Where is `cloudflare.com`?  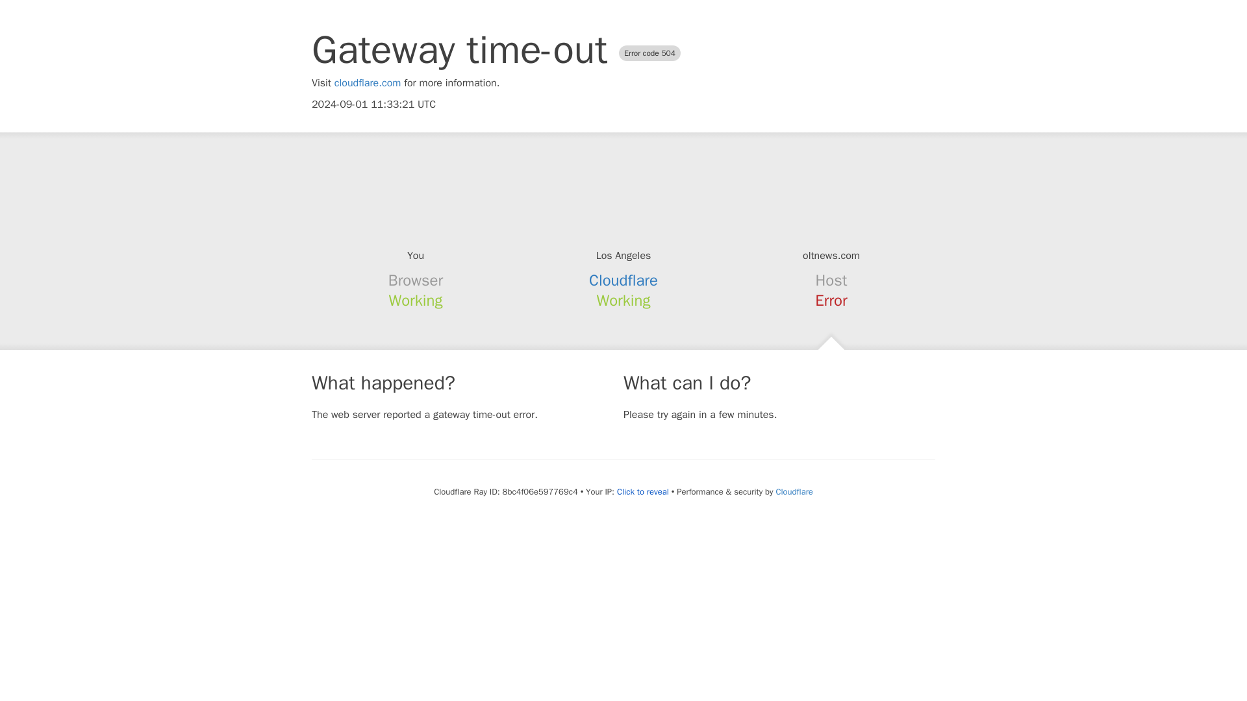
cloudflare.com is located at coordinates (368, 83).